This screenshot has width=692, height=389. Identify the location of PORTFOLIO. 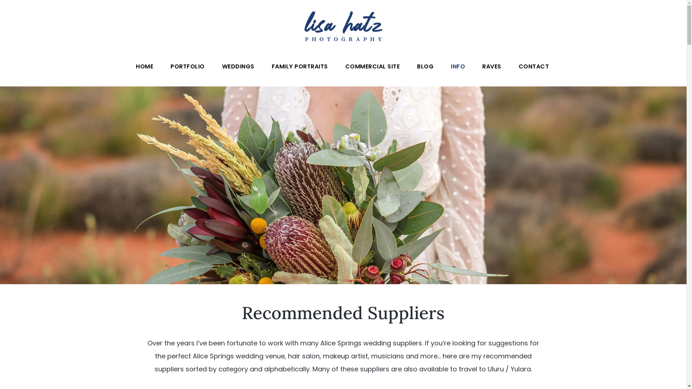
(187, 67).